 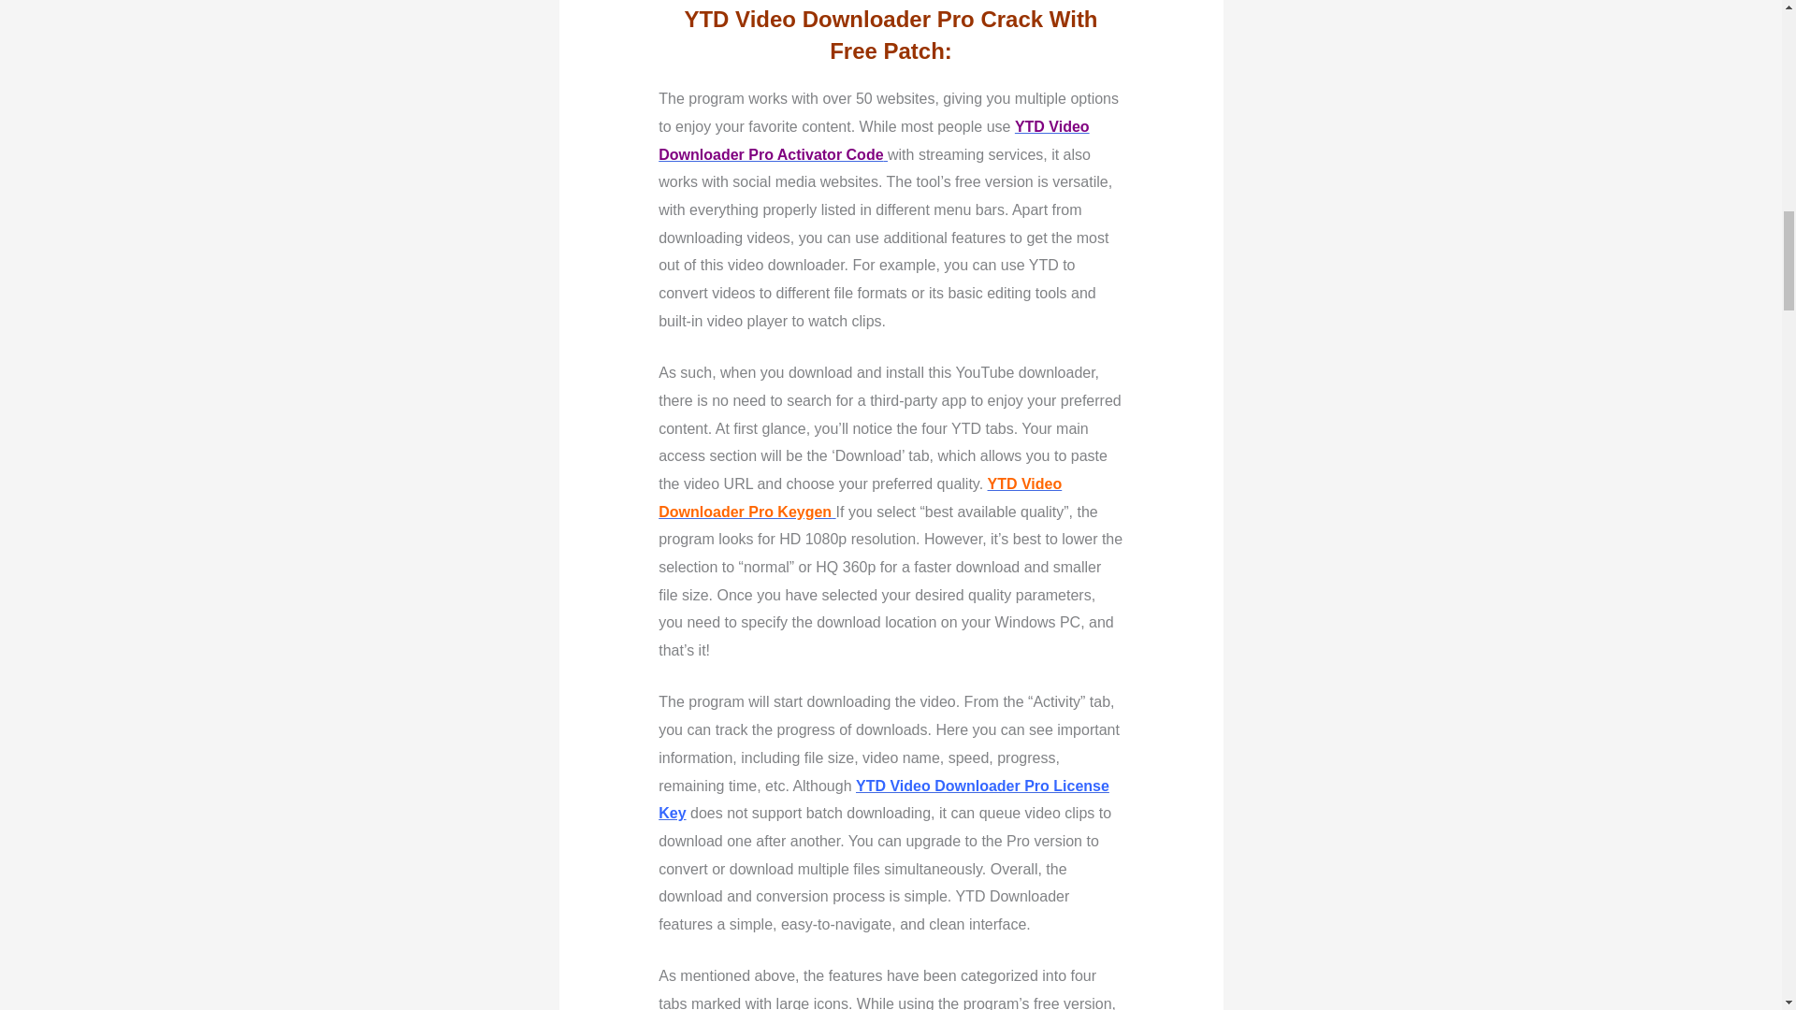 I want to click on YTD Video Downloader Pro License Key, so click(x=884, y=800).